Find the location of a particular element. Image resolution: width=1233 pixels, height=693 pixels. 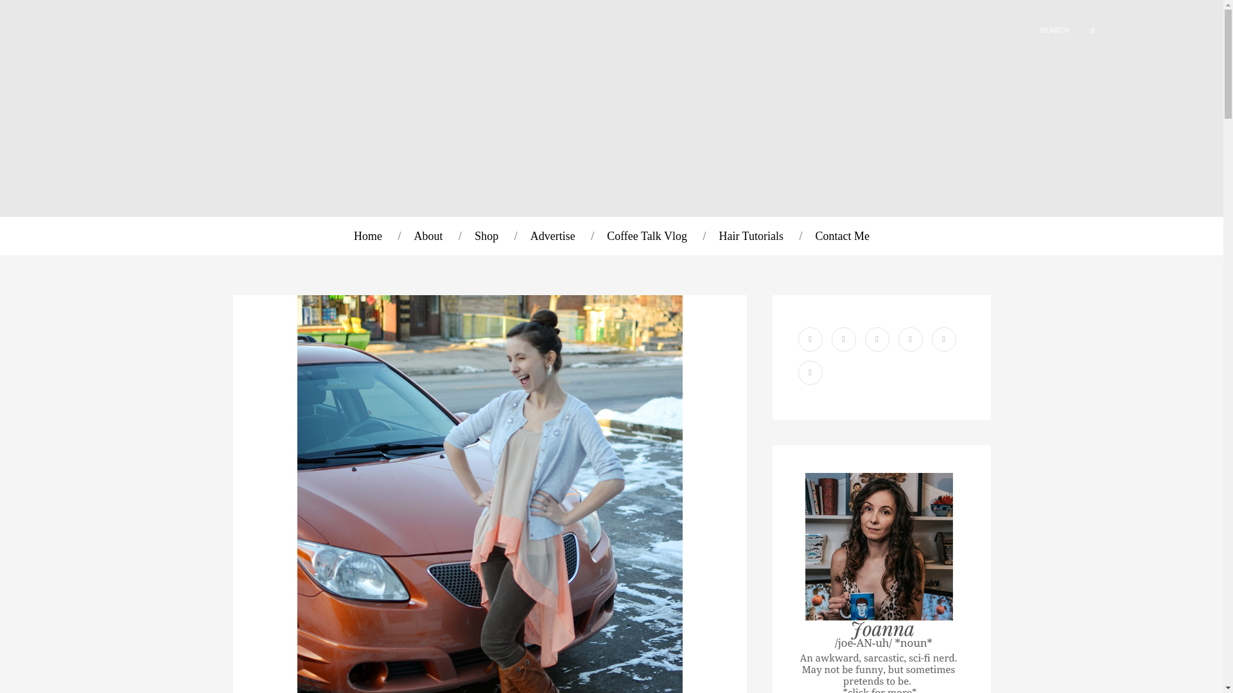

Coffee Talk Vlog is located at coordinates (646, 236).